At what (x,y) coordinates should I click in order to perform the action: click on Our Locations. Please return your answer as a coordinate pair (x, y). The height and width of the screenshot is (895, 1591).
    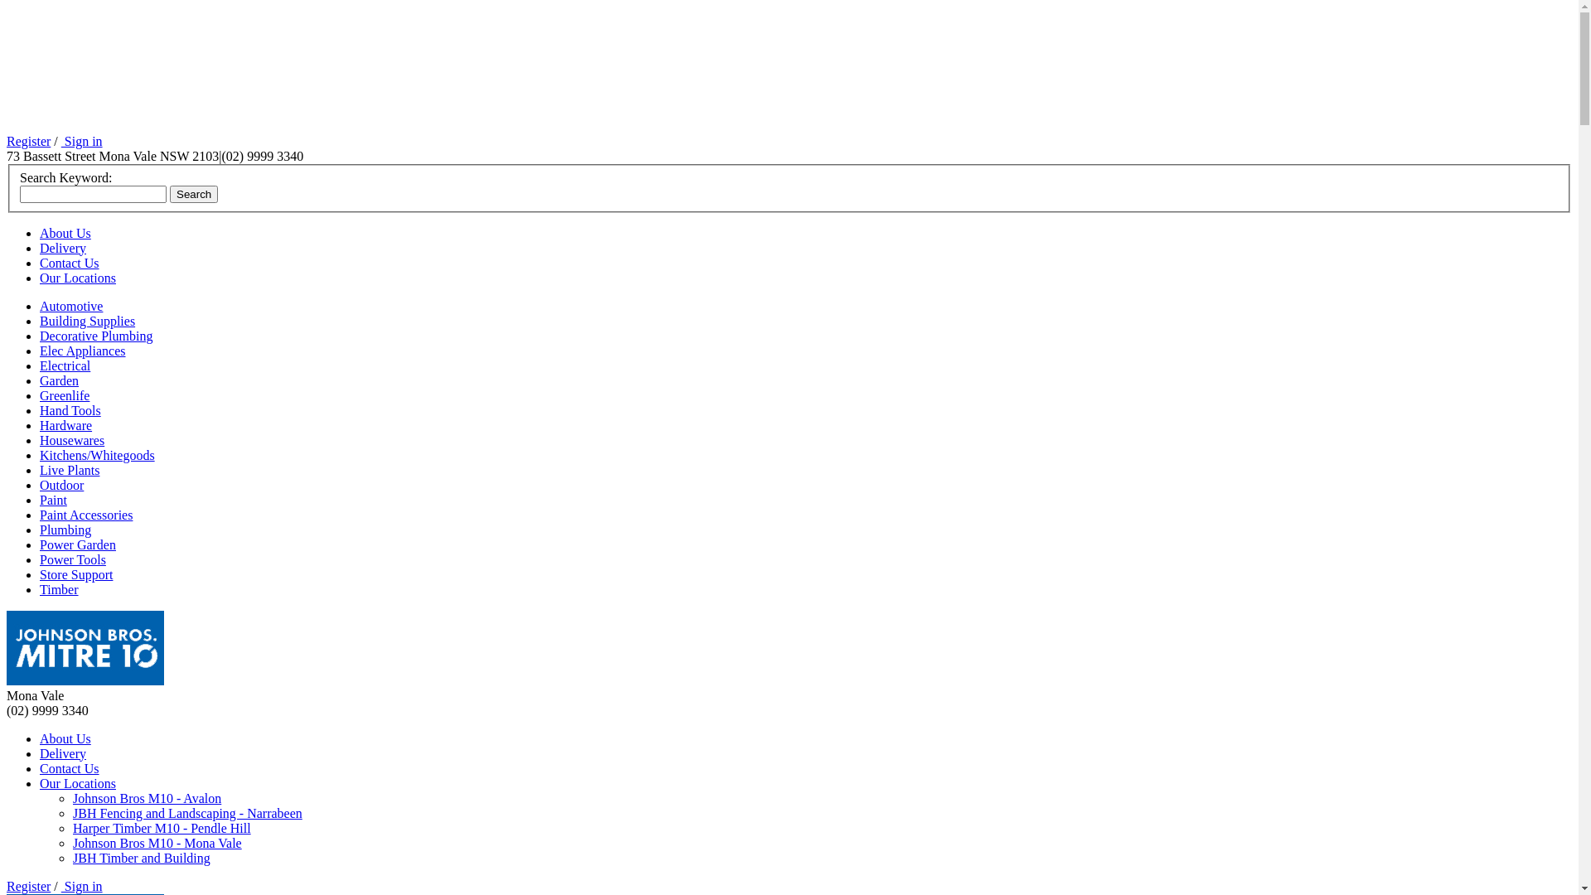
    Looking at the image, I should click on (78, 278).